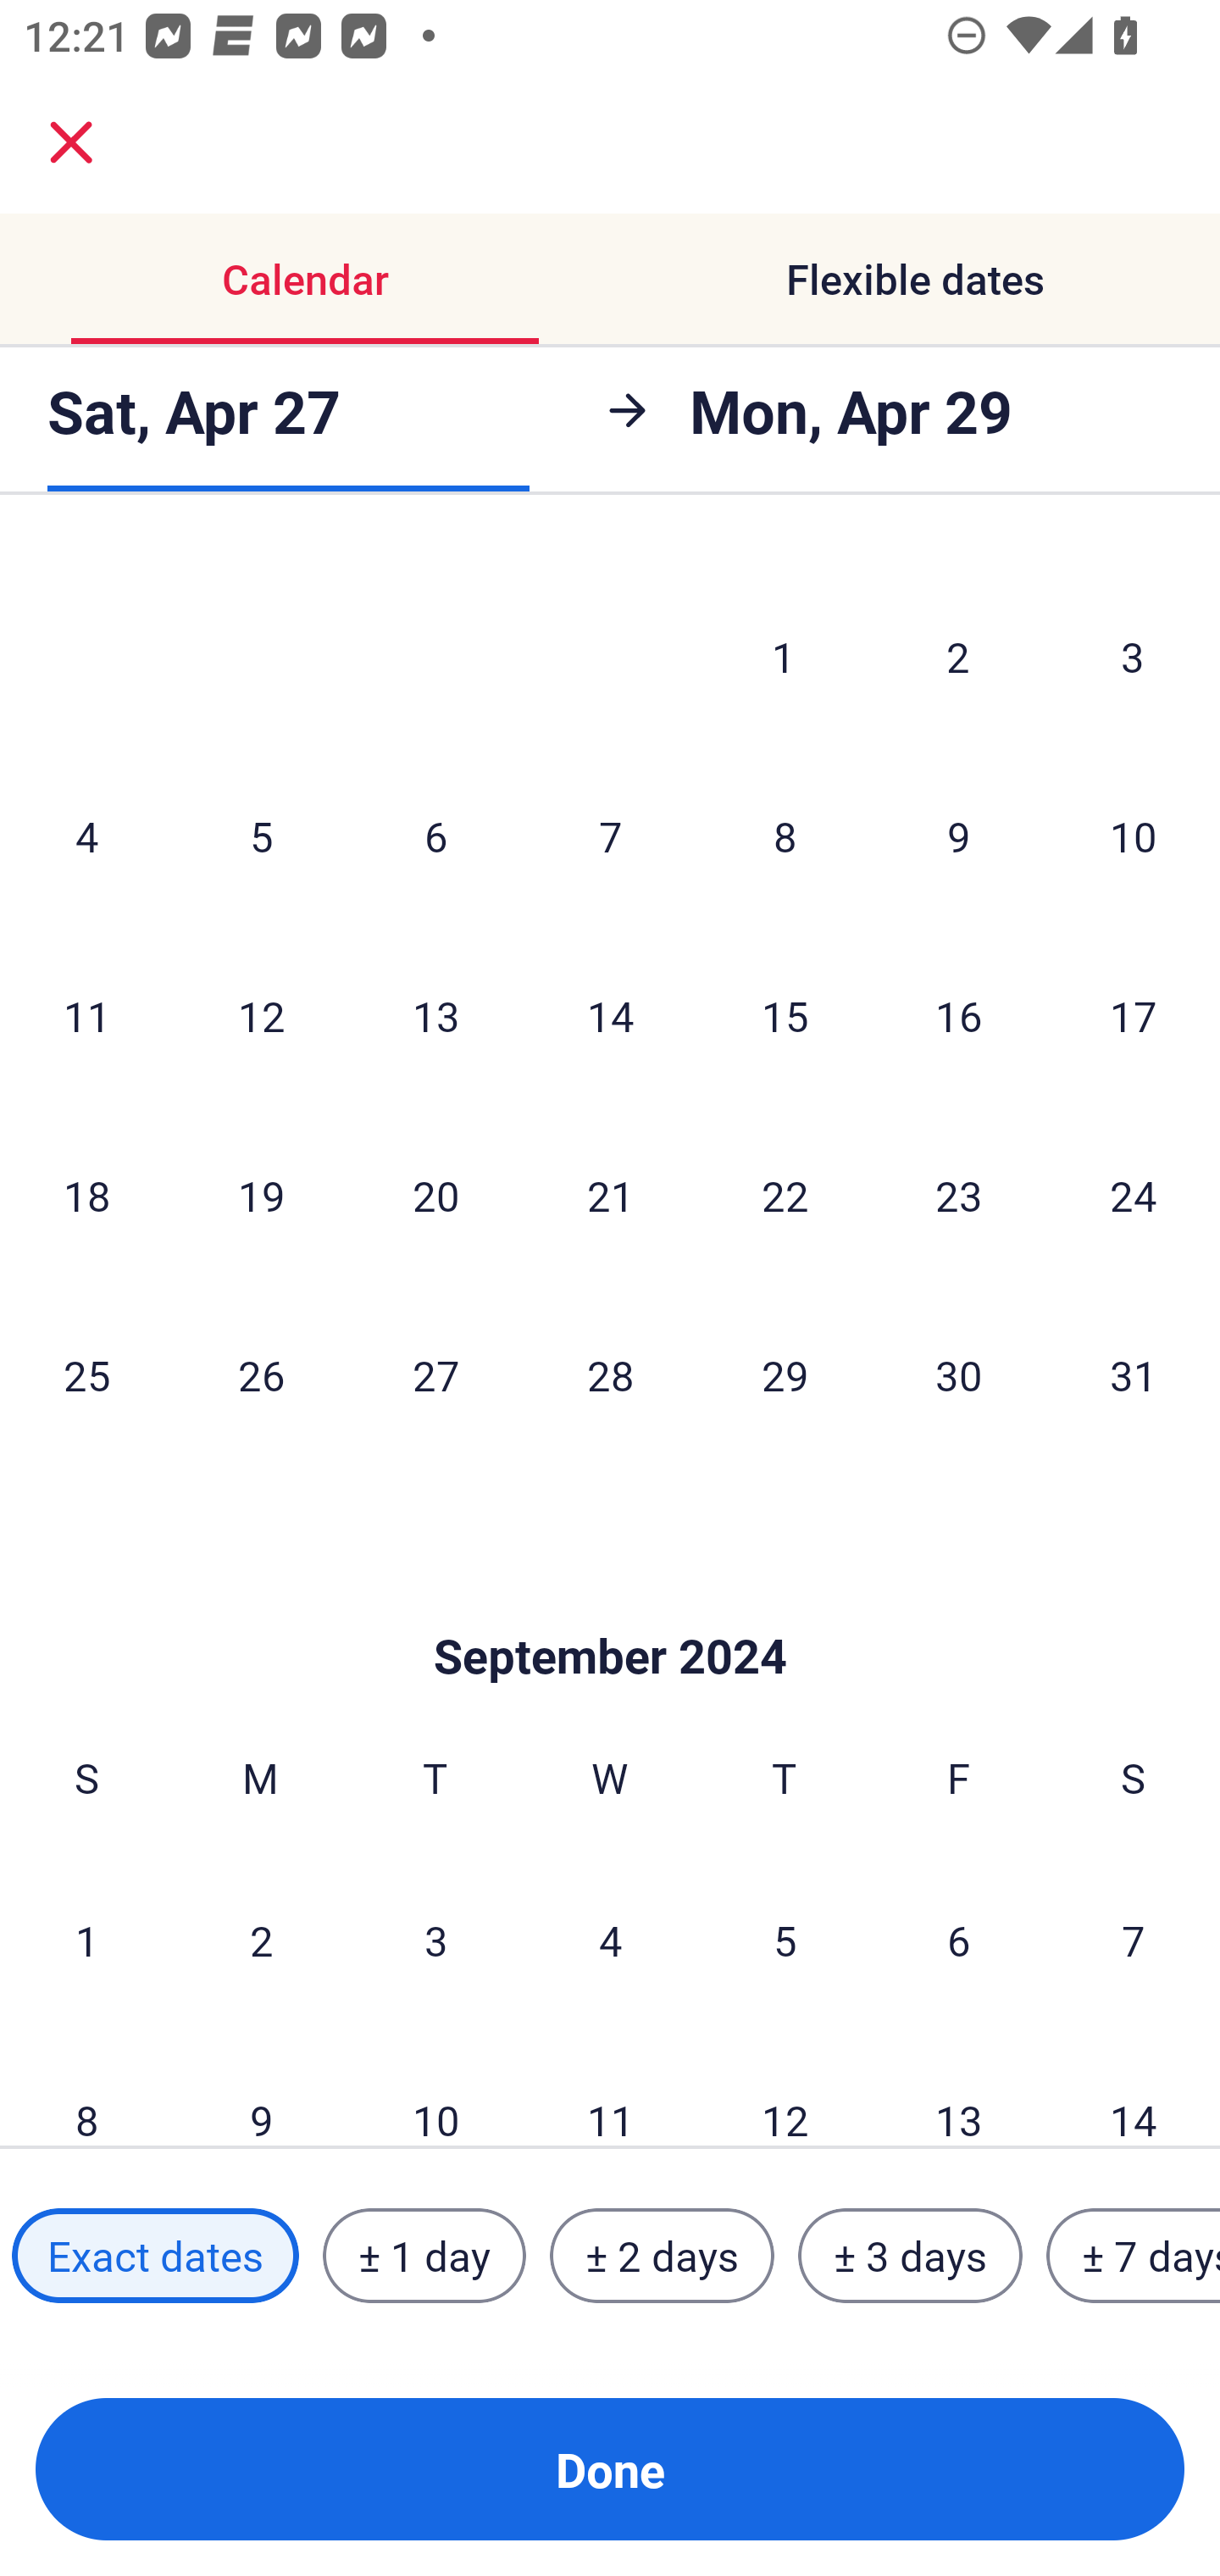 This screenshot has height=2576, width=1220. Describe the element at coordinates (435, 1195) in the screenshot. I see `20 Tuesday, August 20, 2024` at that location.